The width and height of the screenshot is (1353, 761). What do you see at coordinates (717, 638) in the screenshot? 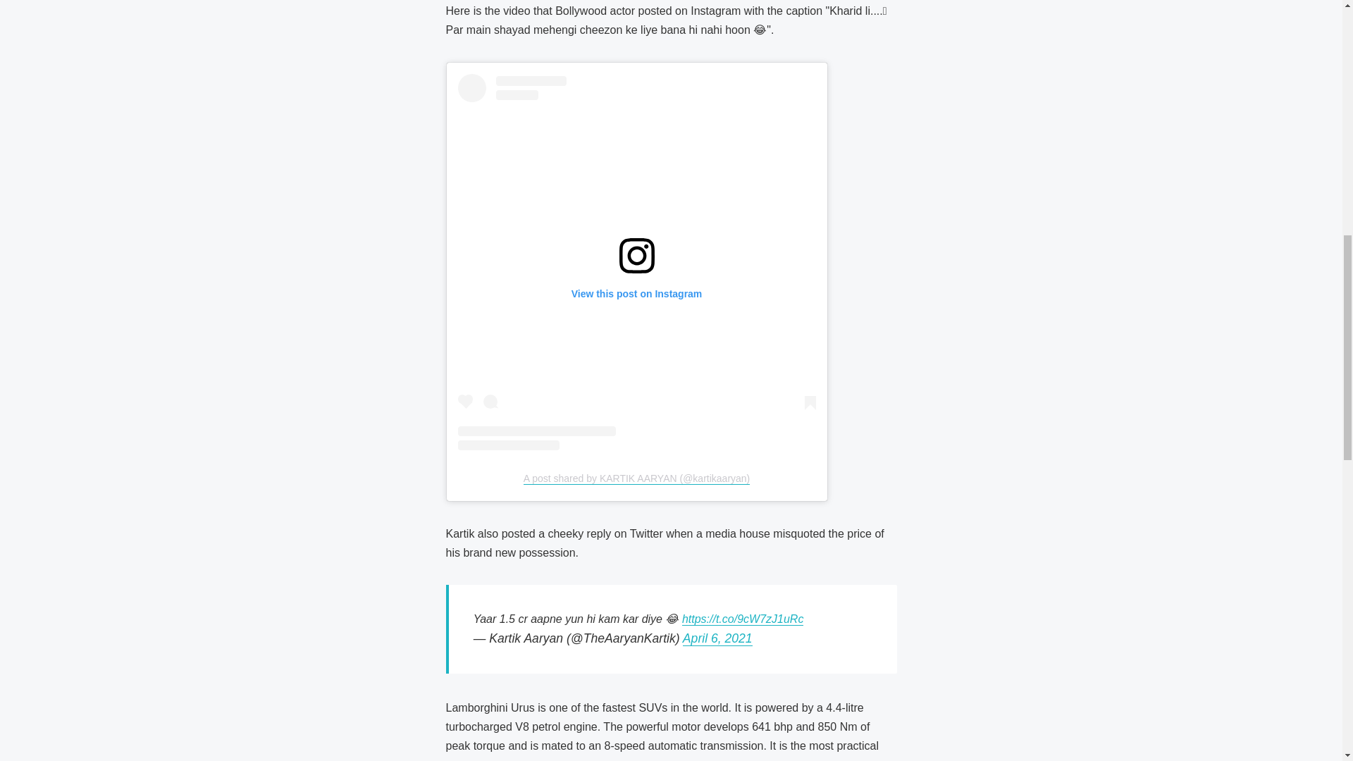
I see `April 6, 2021` at bounding box center [717, 638].